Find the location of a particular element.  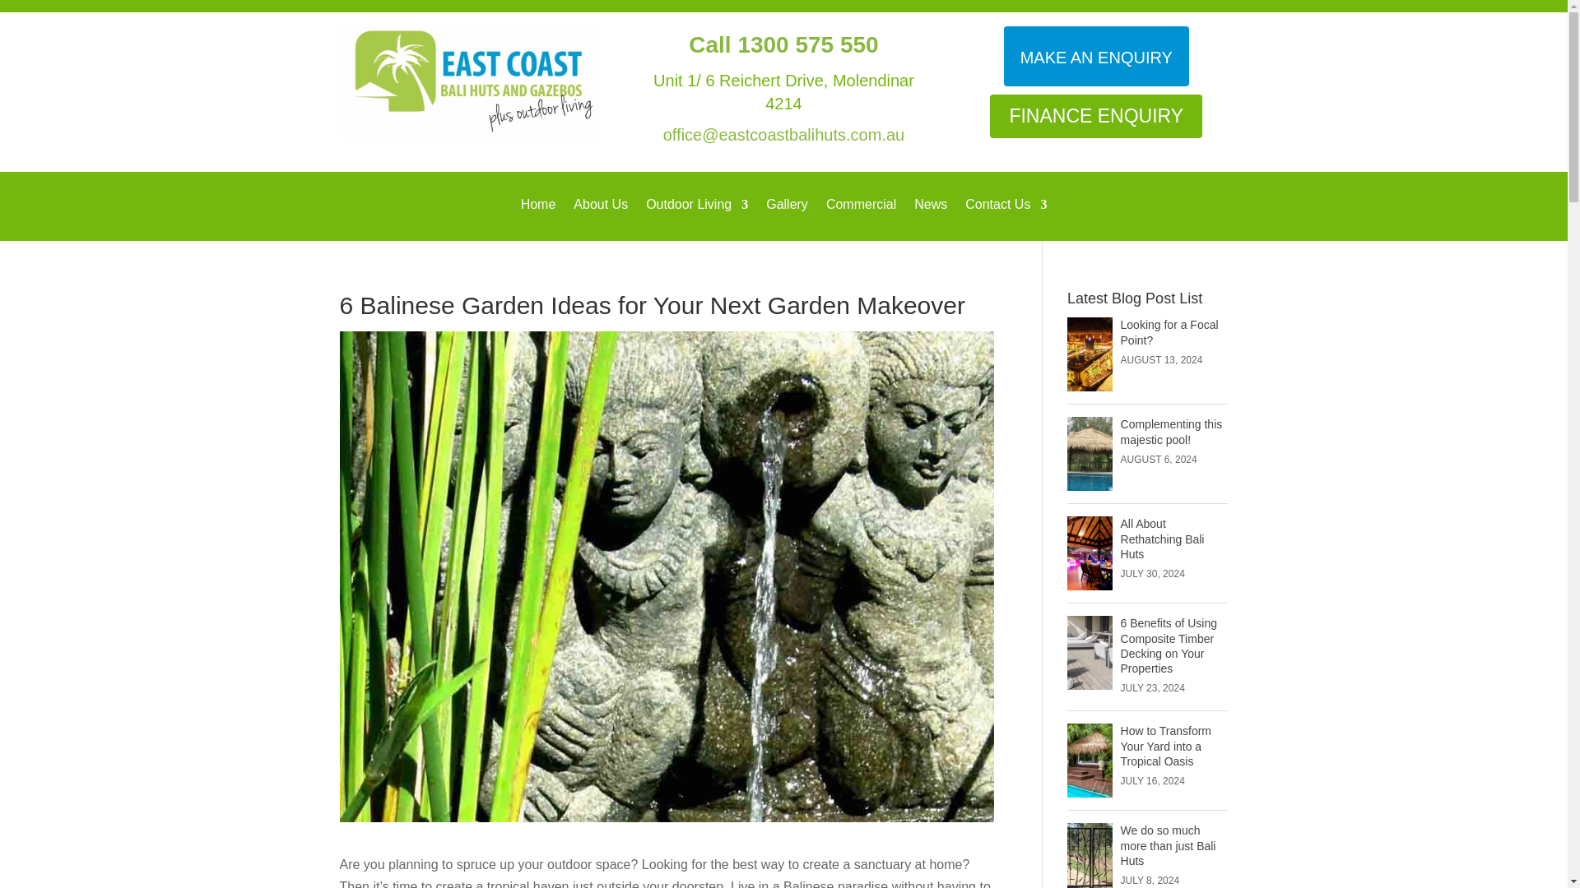

Home is located at coordinates (538, 216).